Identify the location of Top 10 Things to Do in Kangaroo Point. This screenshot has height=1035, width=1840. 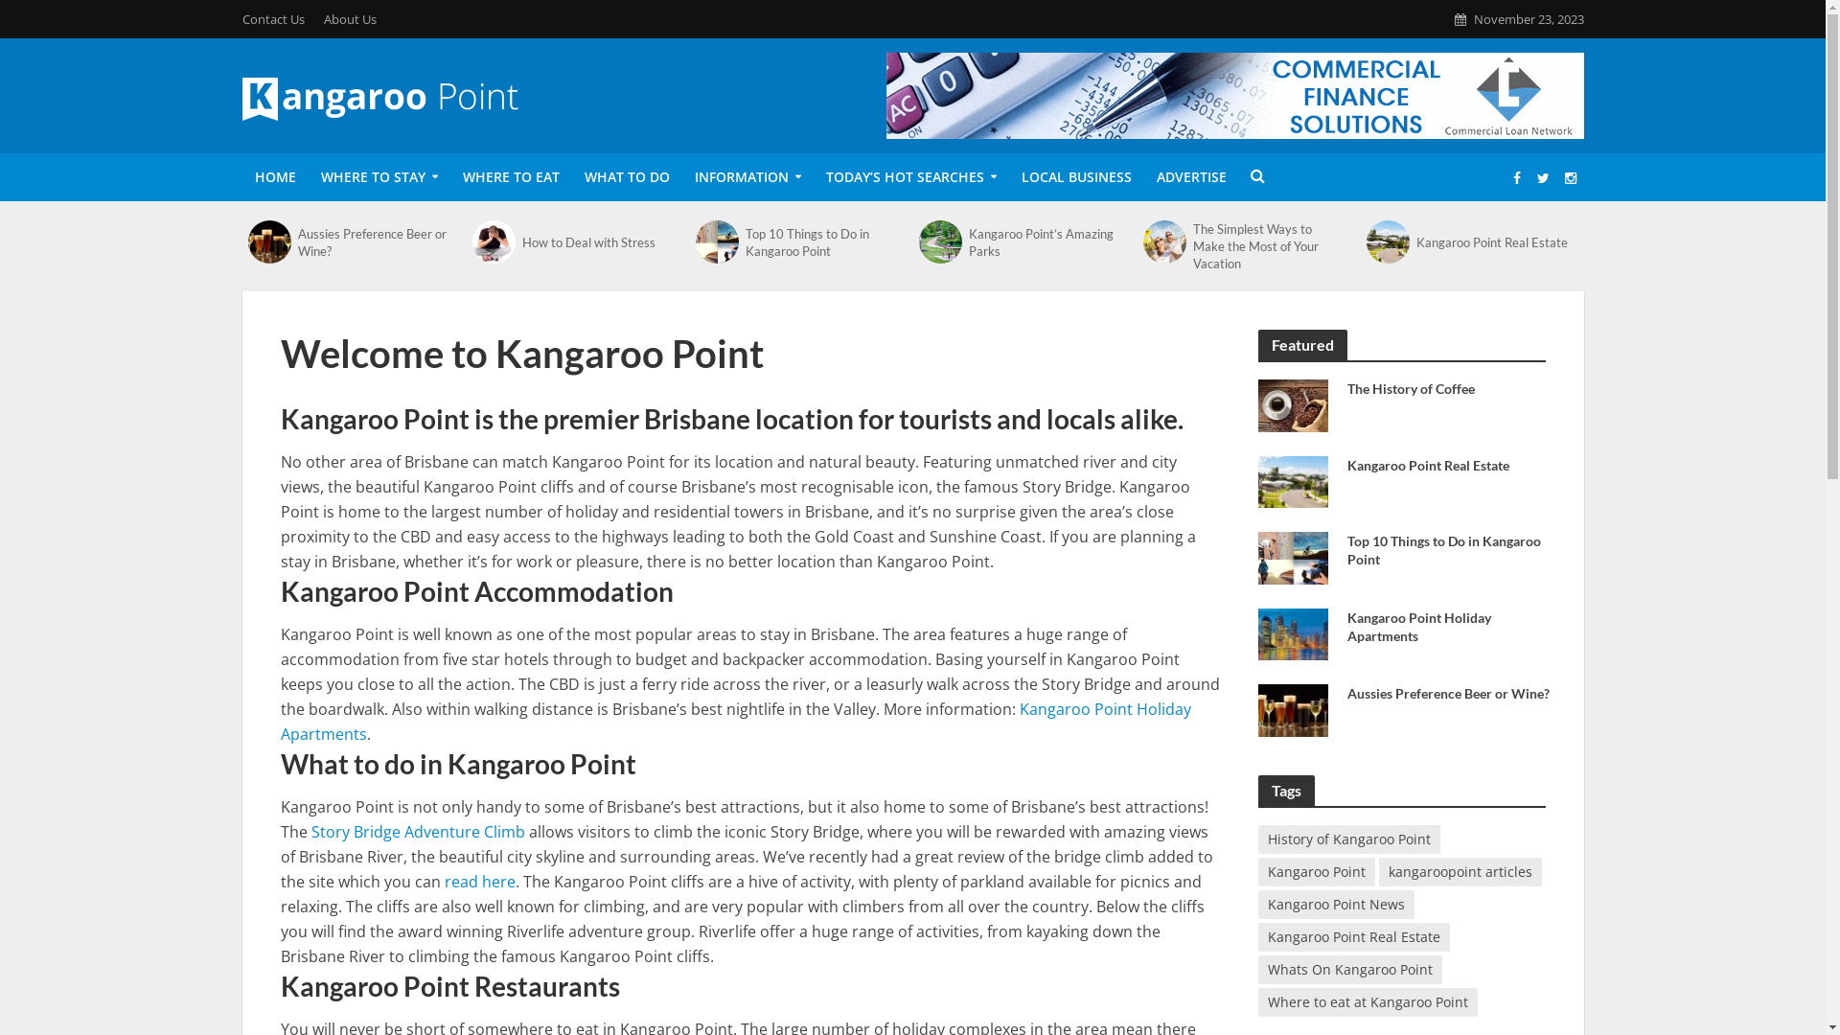
(822, 241).